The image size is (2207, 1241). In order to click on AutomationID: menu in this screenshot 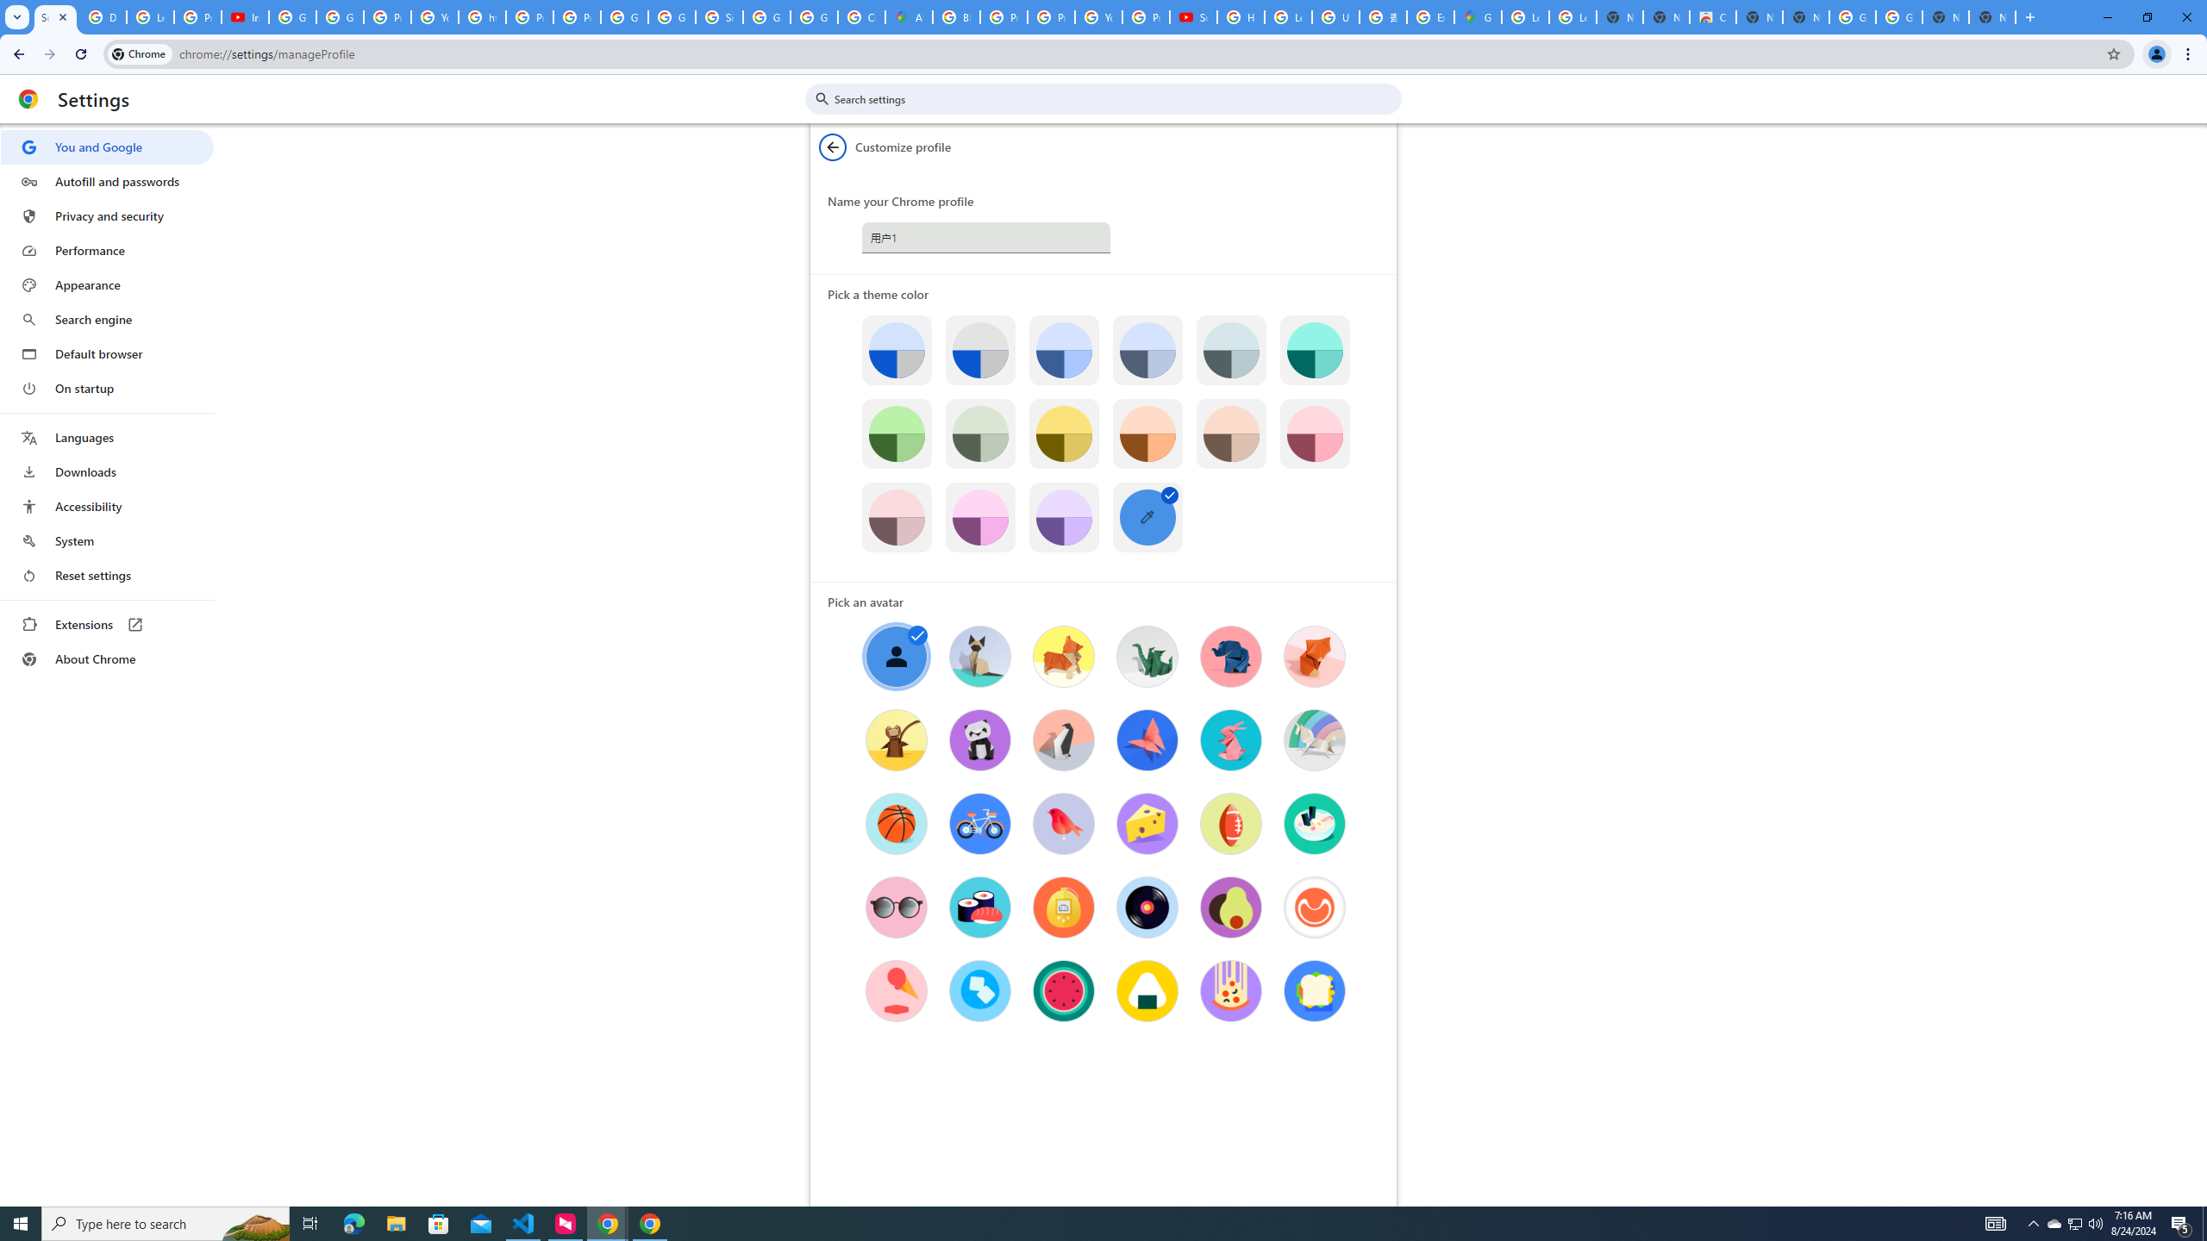, I will do `click(108, 403)`.